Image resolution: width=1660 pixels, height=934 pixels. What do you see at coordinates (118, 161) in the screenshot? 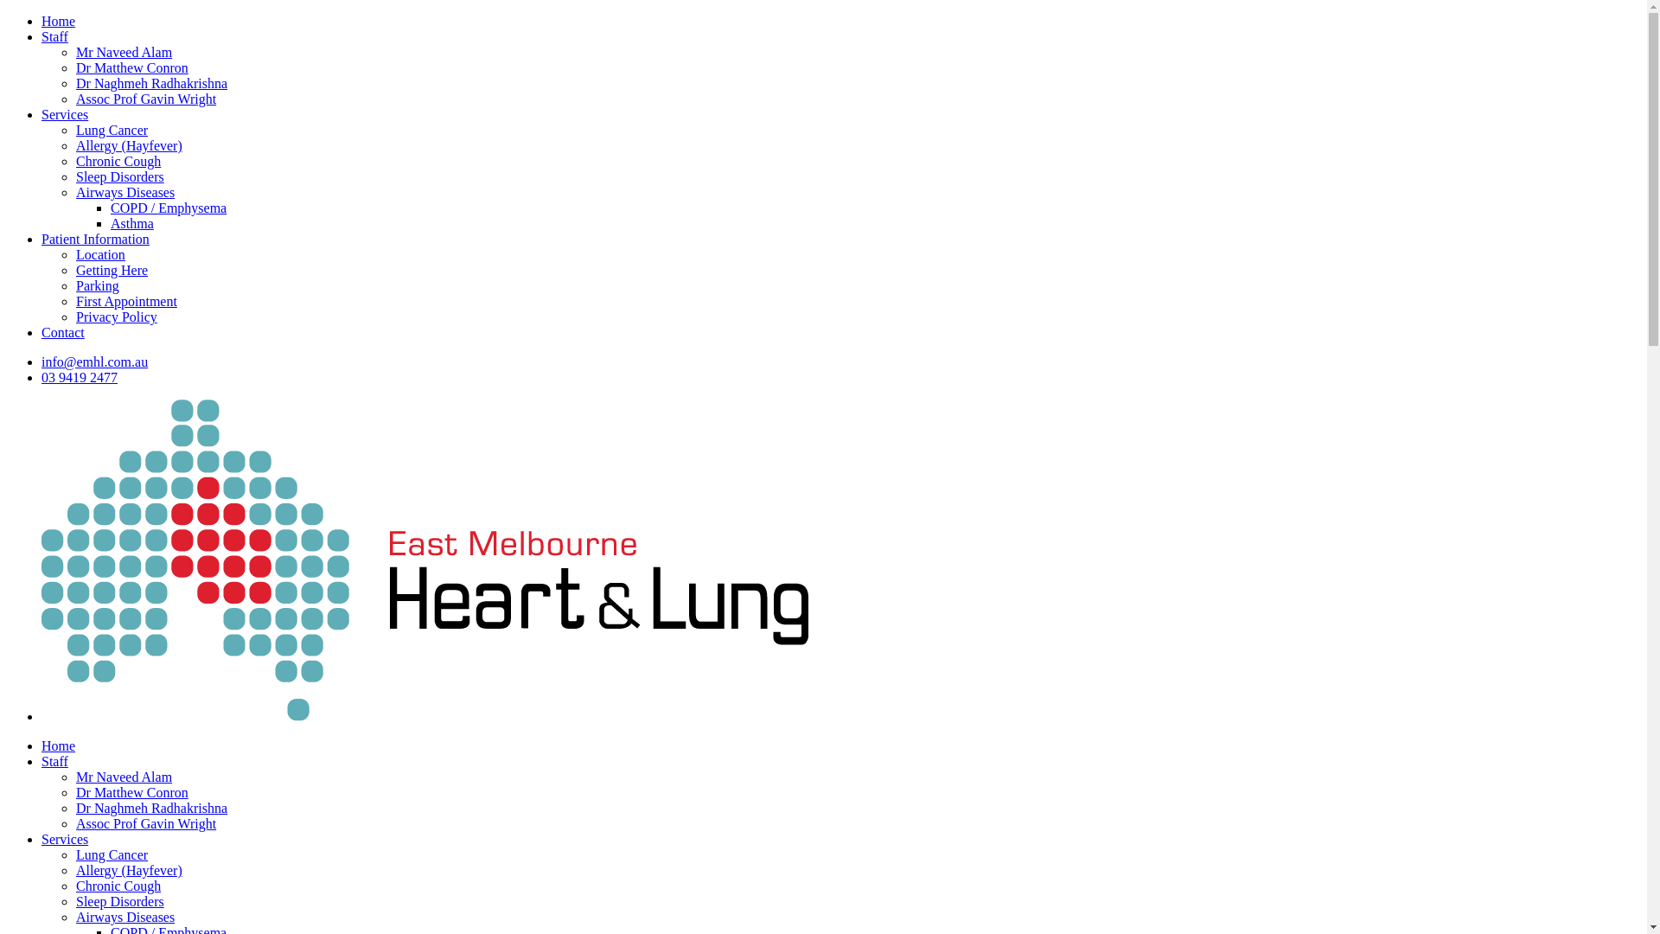
I see `Chronic Cough` at bounding box center [118, 161].